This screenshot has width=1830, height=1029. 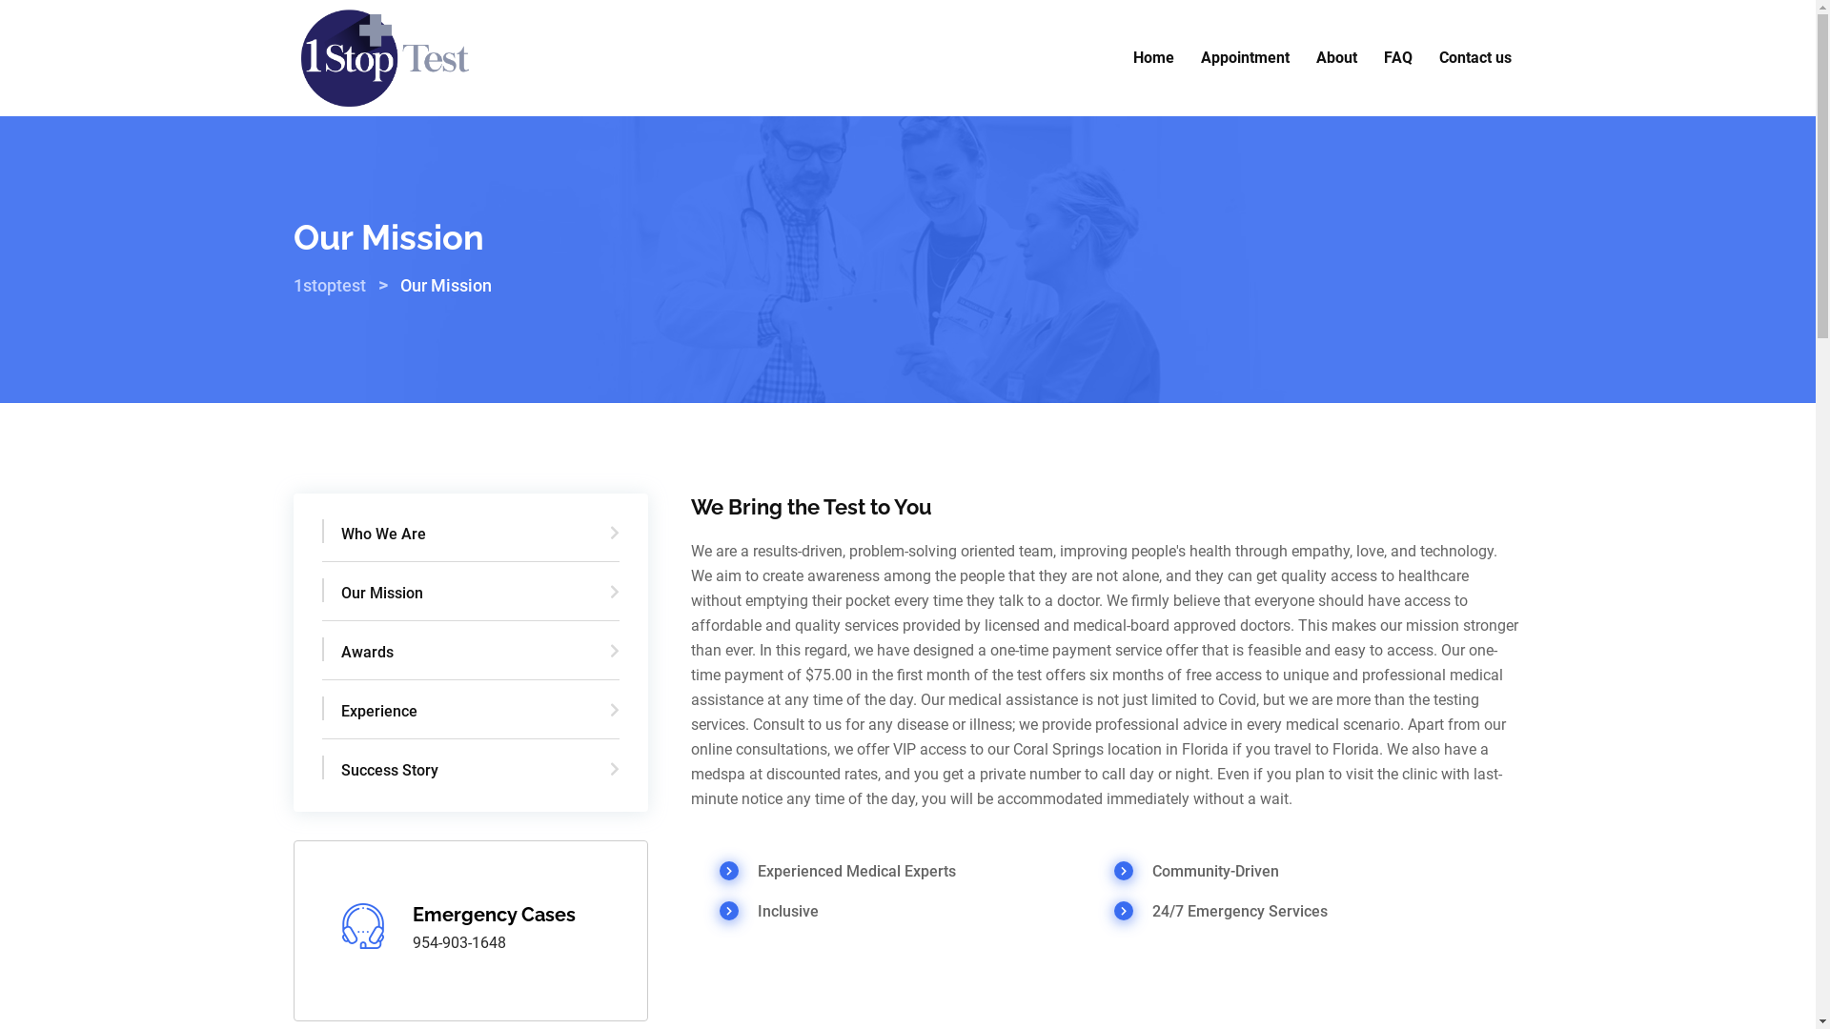 What do you see at coordinates (330, 286) in the screenshot?
I see `1stoptest` at bounding box center [330, 286].